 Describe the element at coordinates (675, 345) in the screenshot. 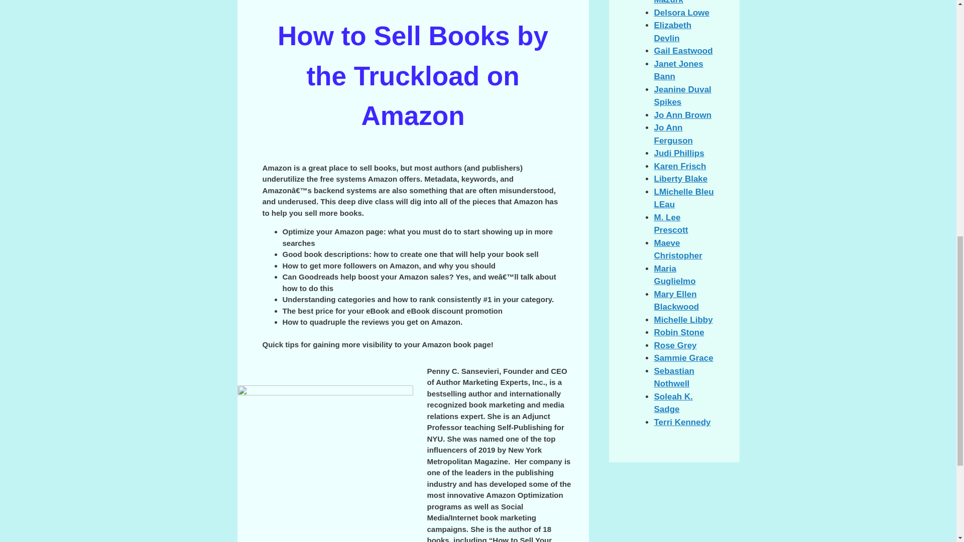

I see `Rose Grey` at that location.